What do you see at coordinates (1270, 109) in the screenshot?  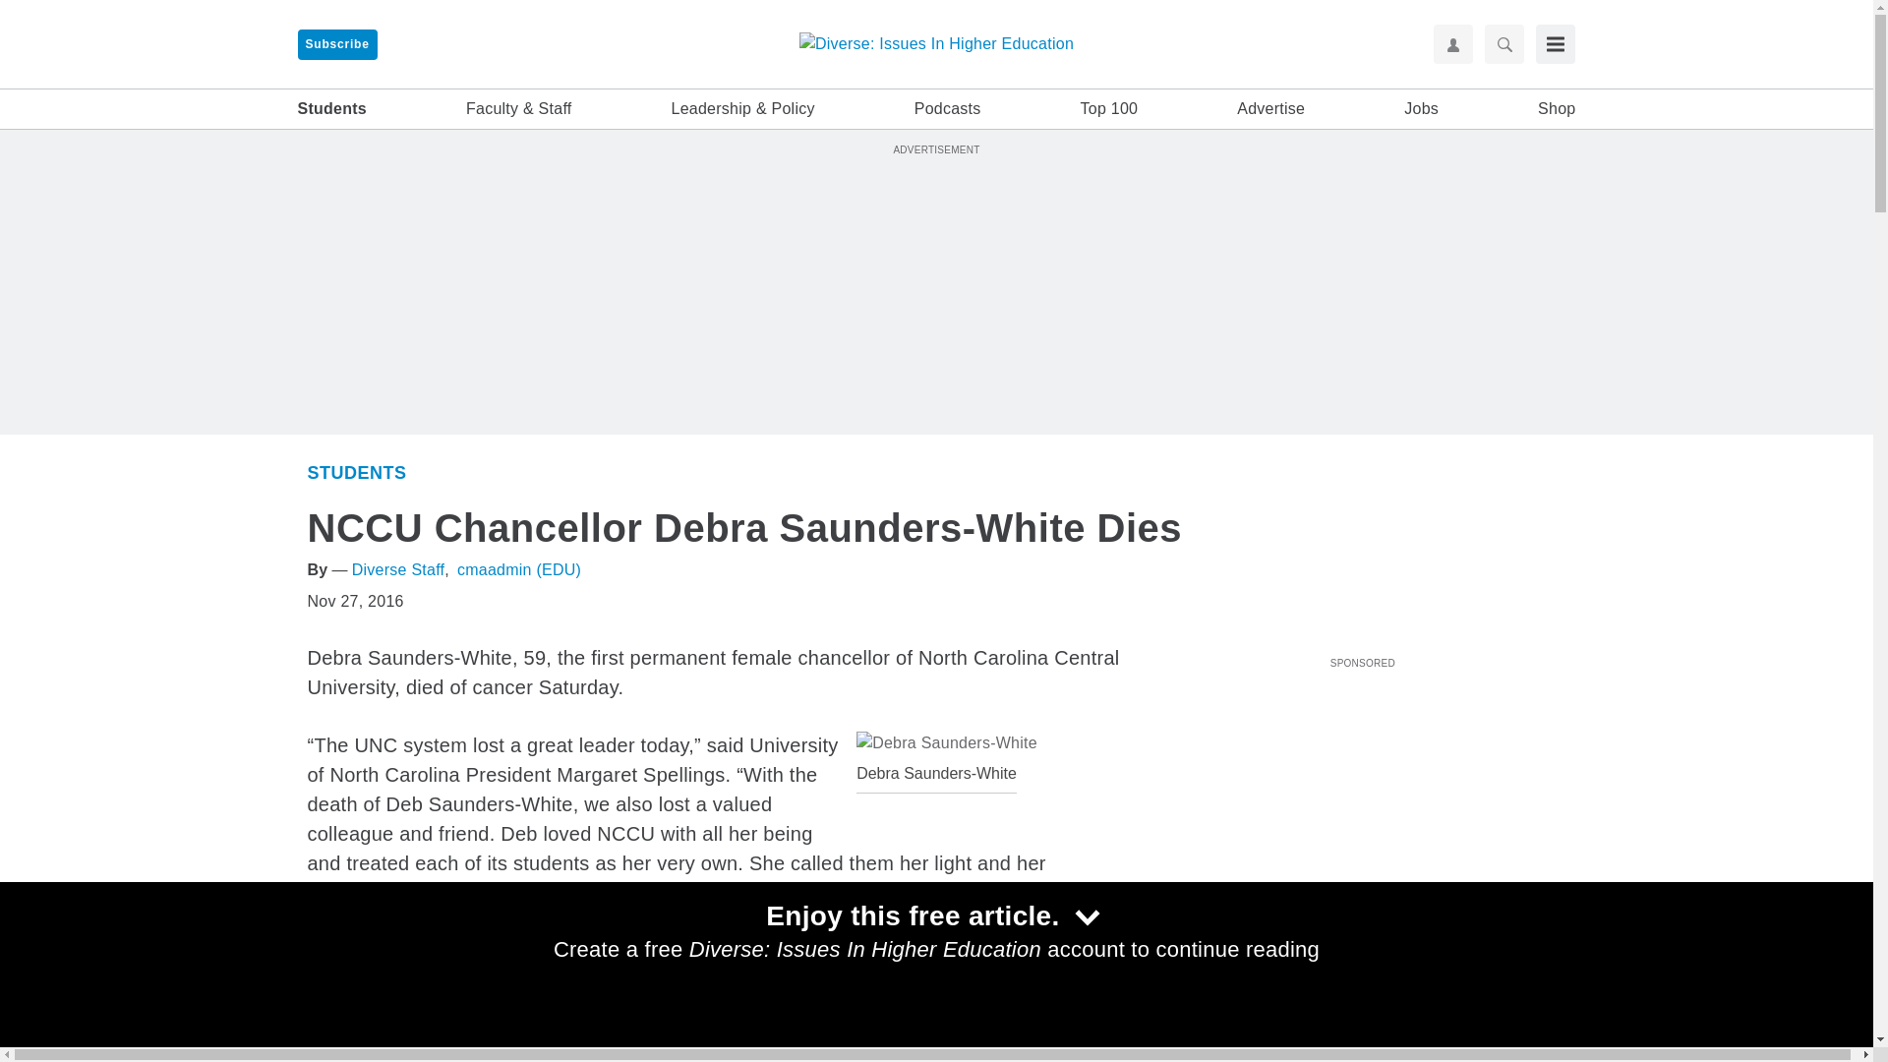 I see `Advertise` at bounding box center [1270, 109].